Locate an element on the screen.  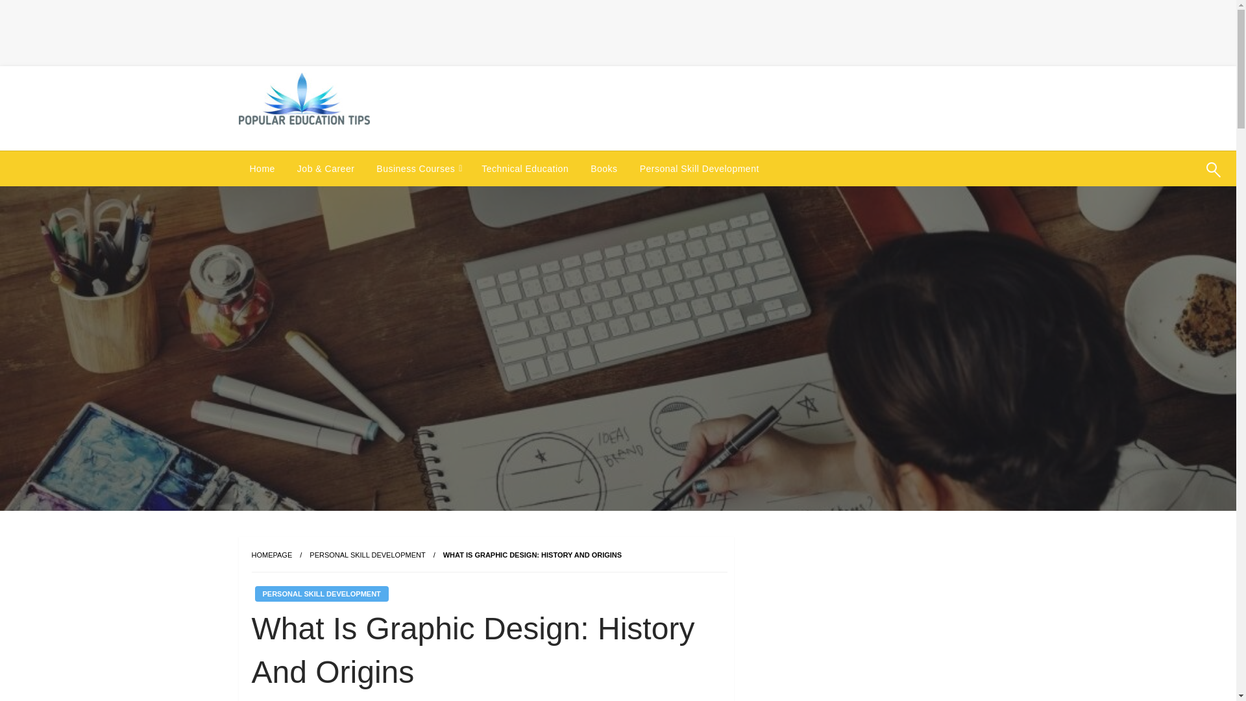
HOMEPAGE is located at coordinates (272, 554).